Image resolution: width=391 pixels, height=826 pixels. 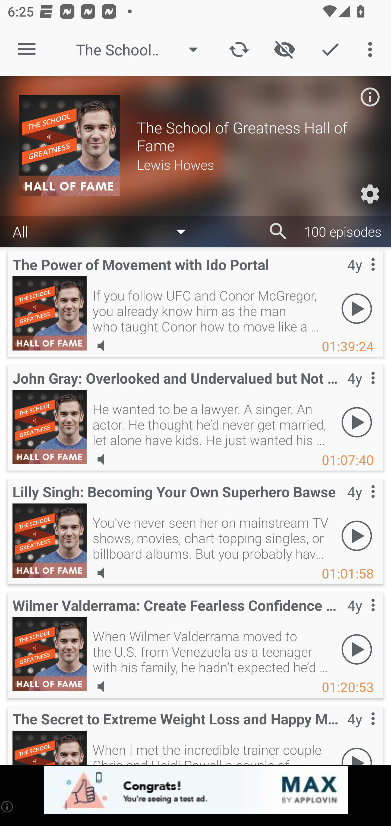 I want to click on Custom Settings, so click(x=370, y=194).